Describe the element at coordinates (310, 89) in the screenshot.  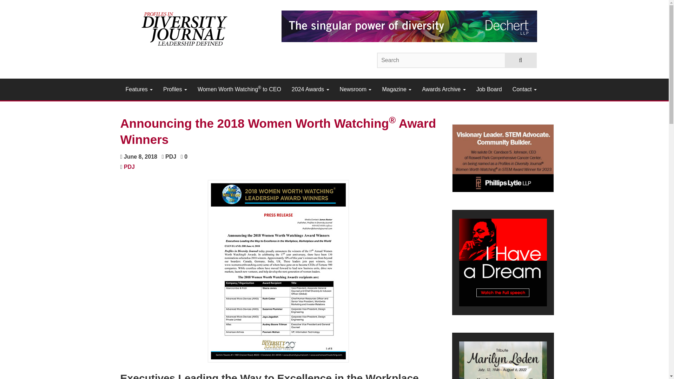
I see `2024 Awards` at that location.